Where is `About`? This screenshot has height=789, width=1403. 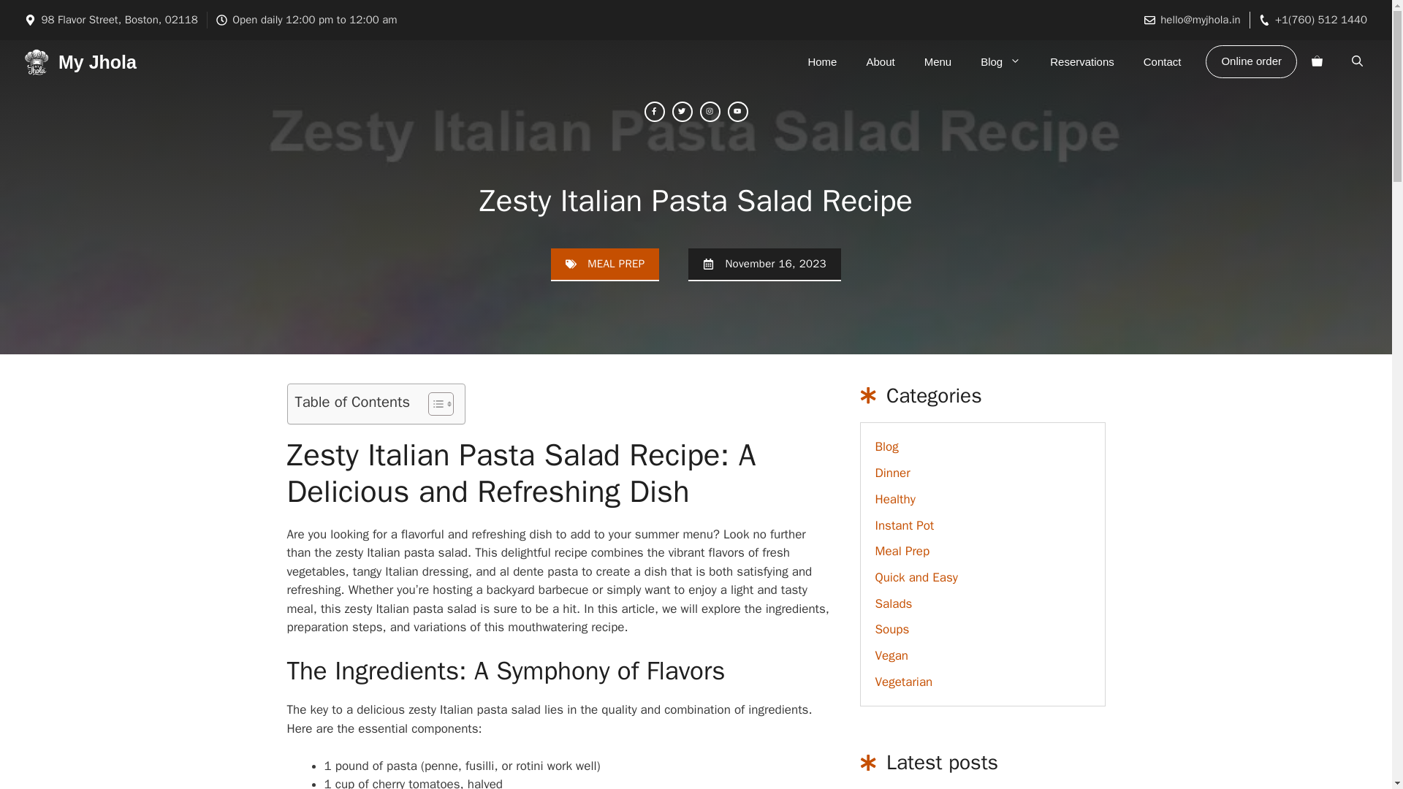
About is located at coordinates (880, 61).